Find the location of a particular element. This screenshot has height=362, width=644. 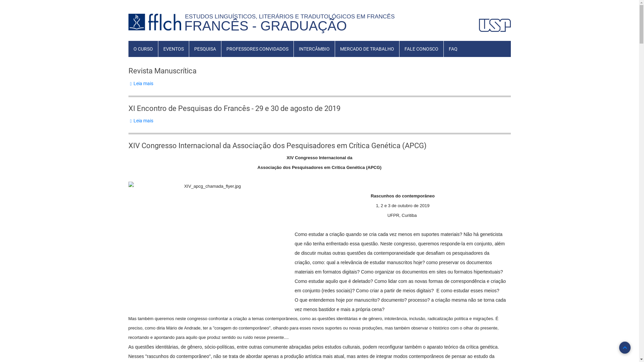

Back to Top is located at coordinates (625, 348).